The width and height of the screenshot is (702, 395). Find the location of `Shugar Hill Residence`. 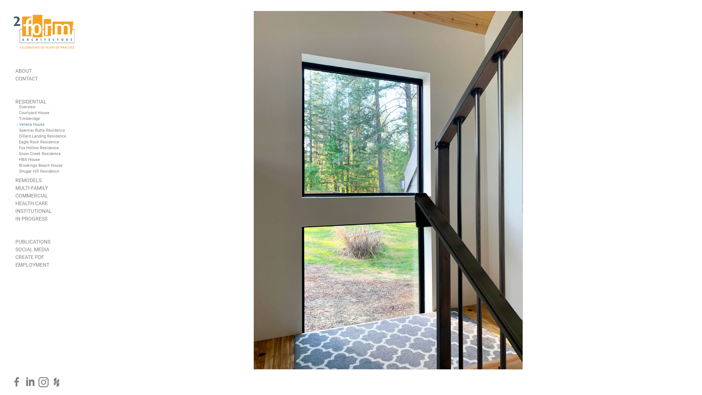

Shugar Hill Residence is located at coordinates (39, 171).